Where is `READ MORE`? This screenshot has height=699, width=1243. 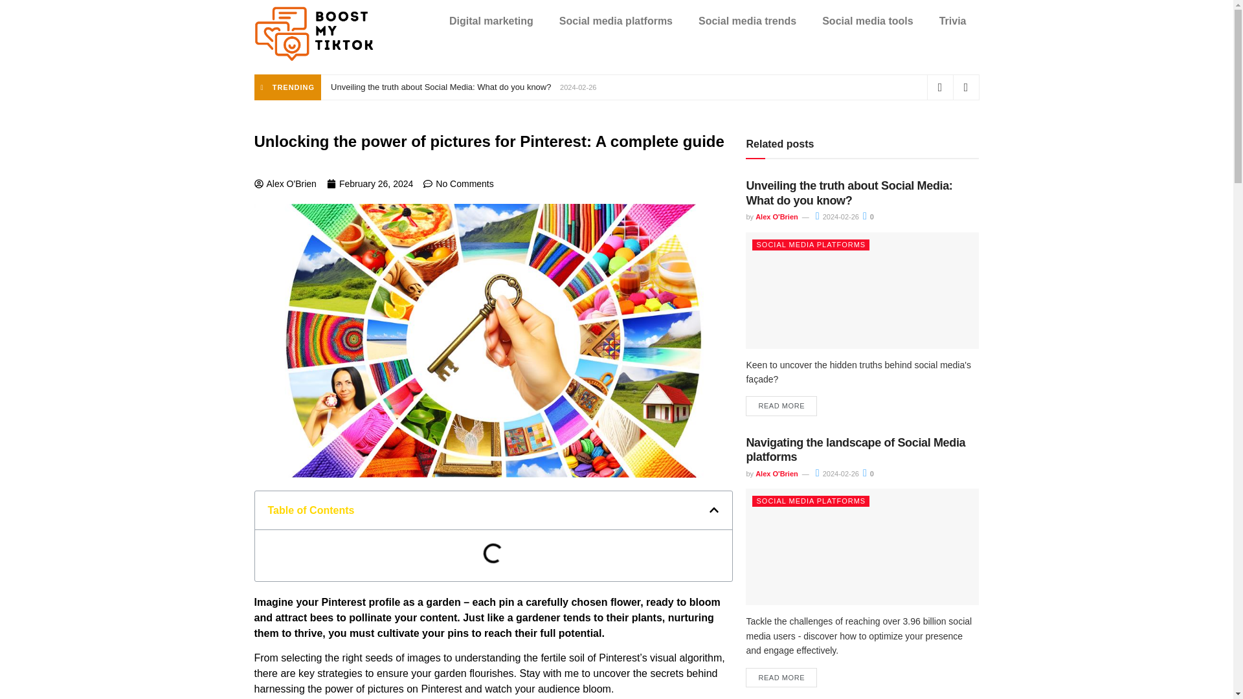 READ MORE is located at coordinates (781, 678).